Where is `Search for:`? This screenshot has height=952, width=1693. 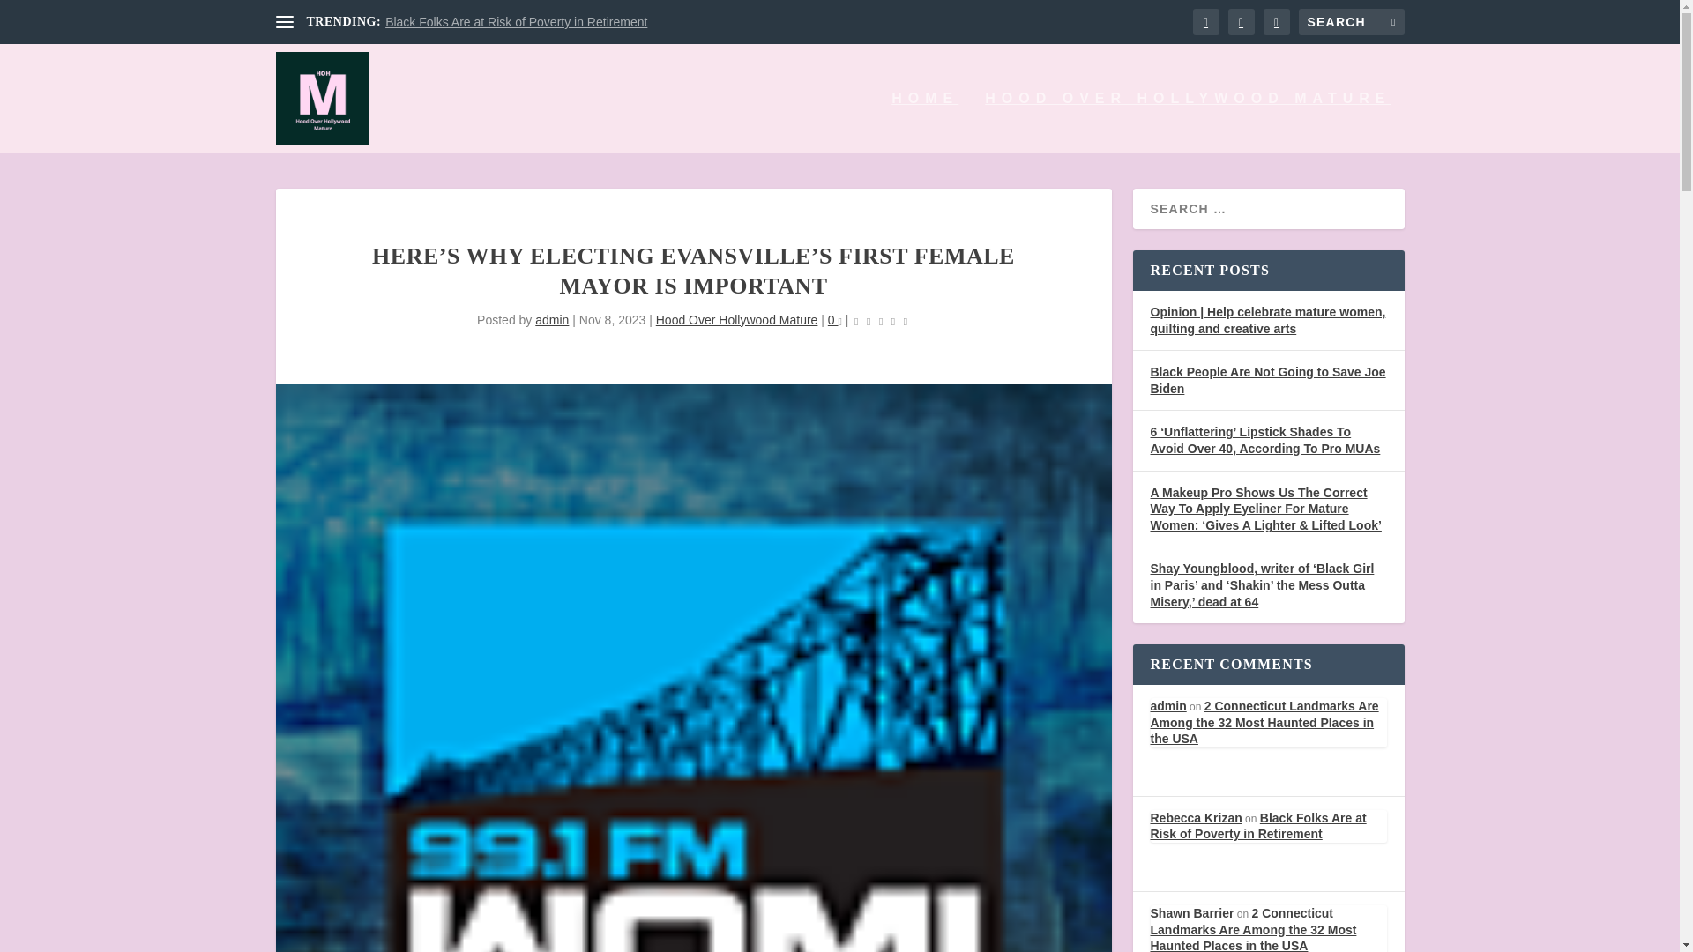 Search for: is located at coordinates (1351, 21).